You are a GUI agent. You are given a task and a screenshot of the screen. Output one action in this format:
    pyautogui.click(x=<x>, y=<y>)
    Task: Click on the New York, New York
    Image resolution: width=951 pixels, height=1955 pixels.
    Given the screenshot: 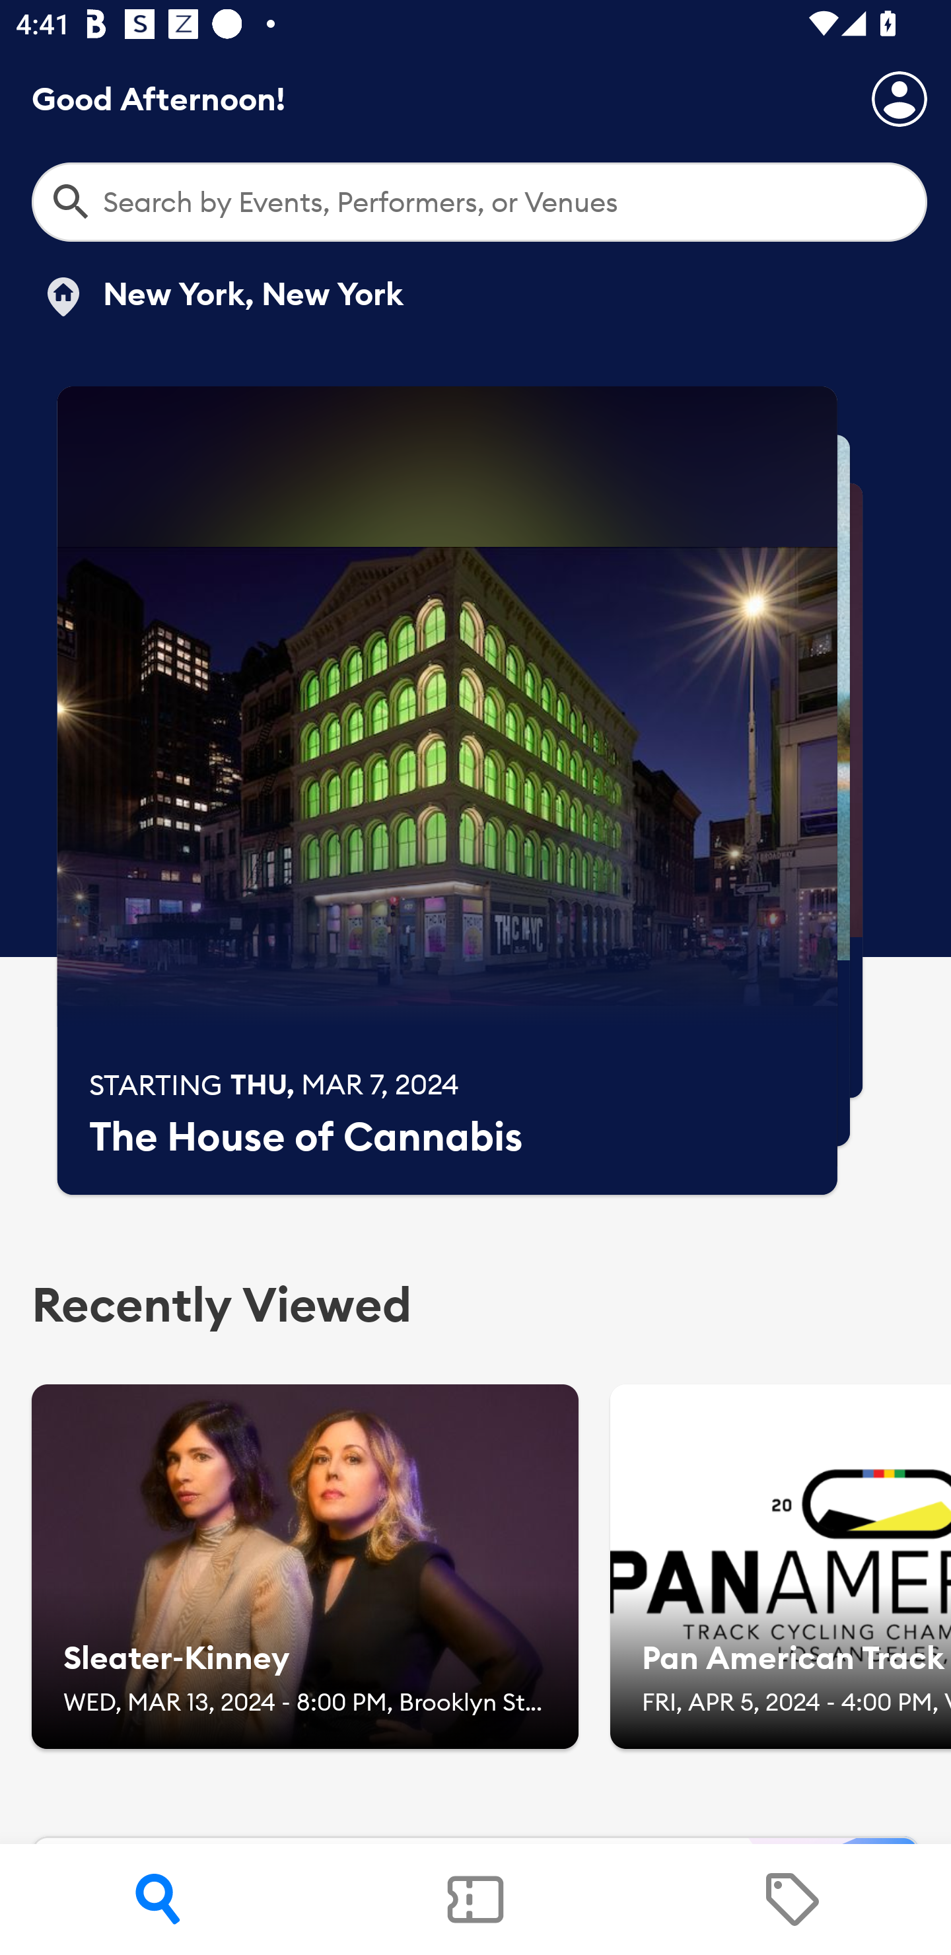 What is the action you would take?
    pyautogui.click(x=221, y=297)
    